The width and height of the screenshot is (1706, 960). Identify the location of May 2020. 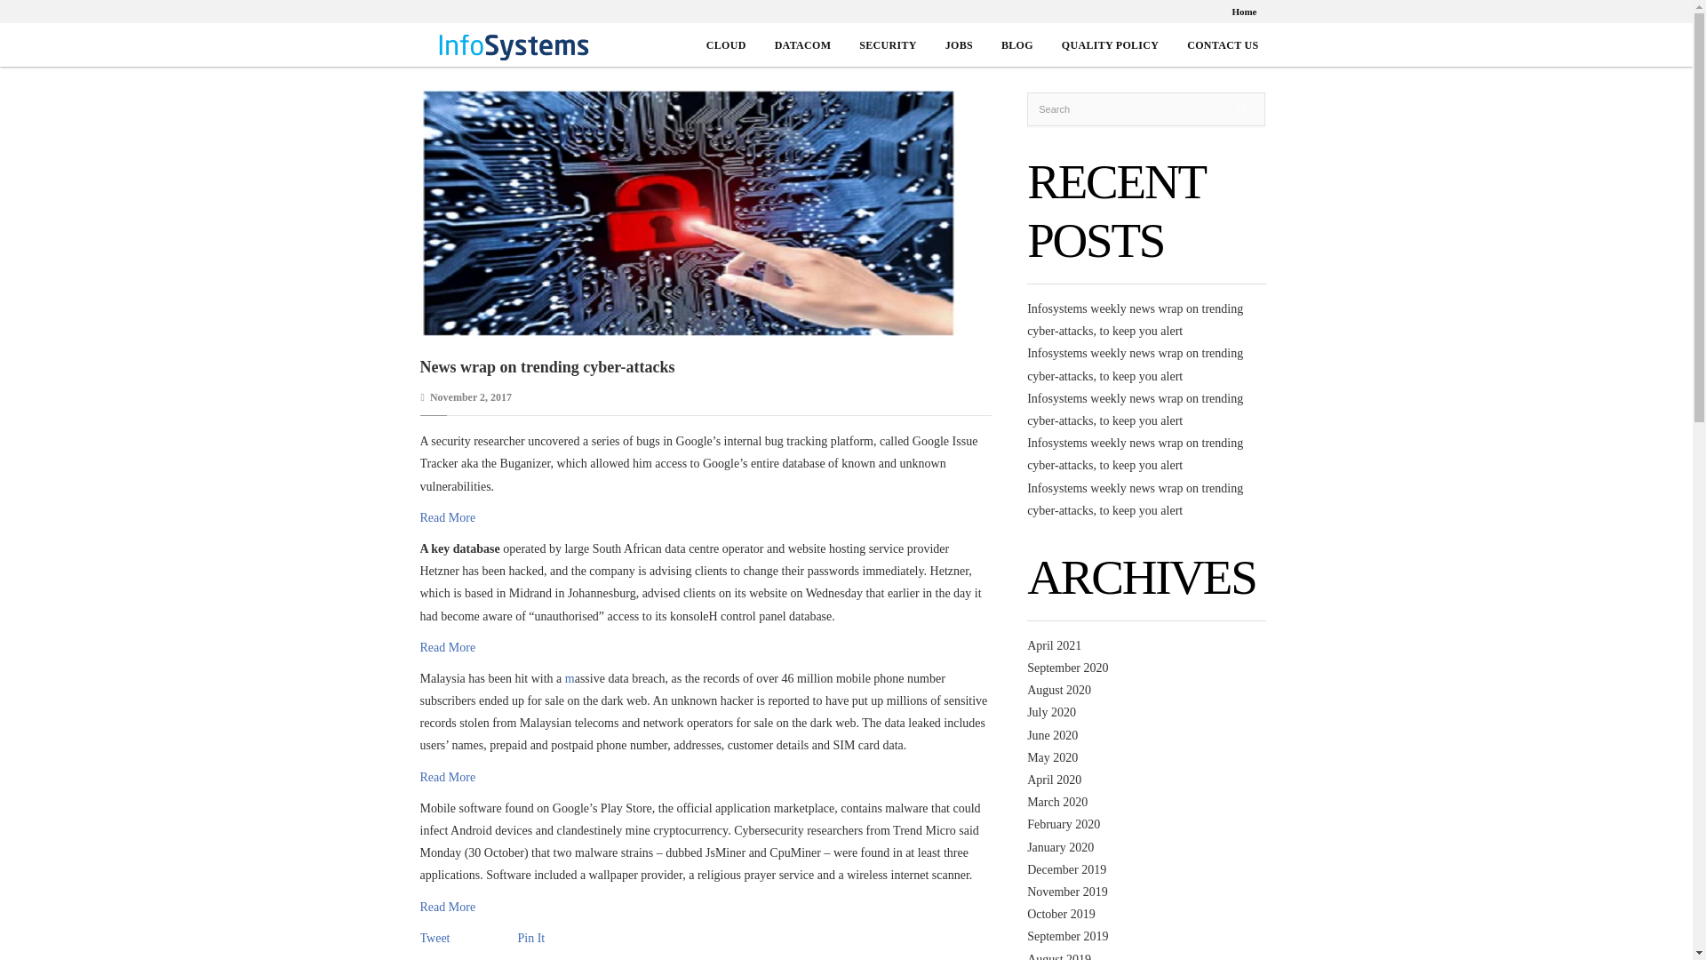
(1052, 757).